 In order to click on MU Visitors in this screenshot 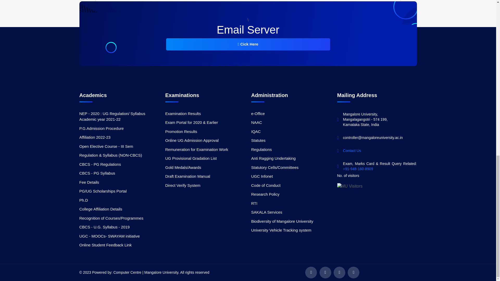, I will do `click(350, 186)`.